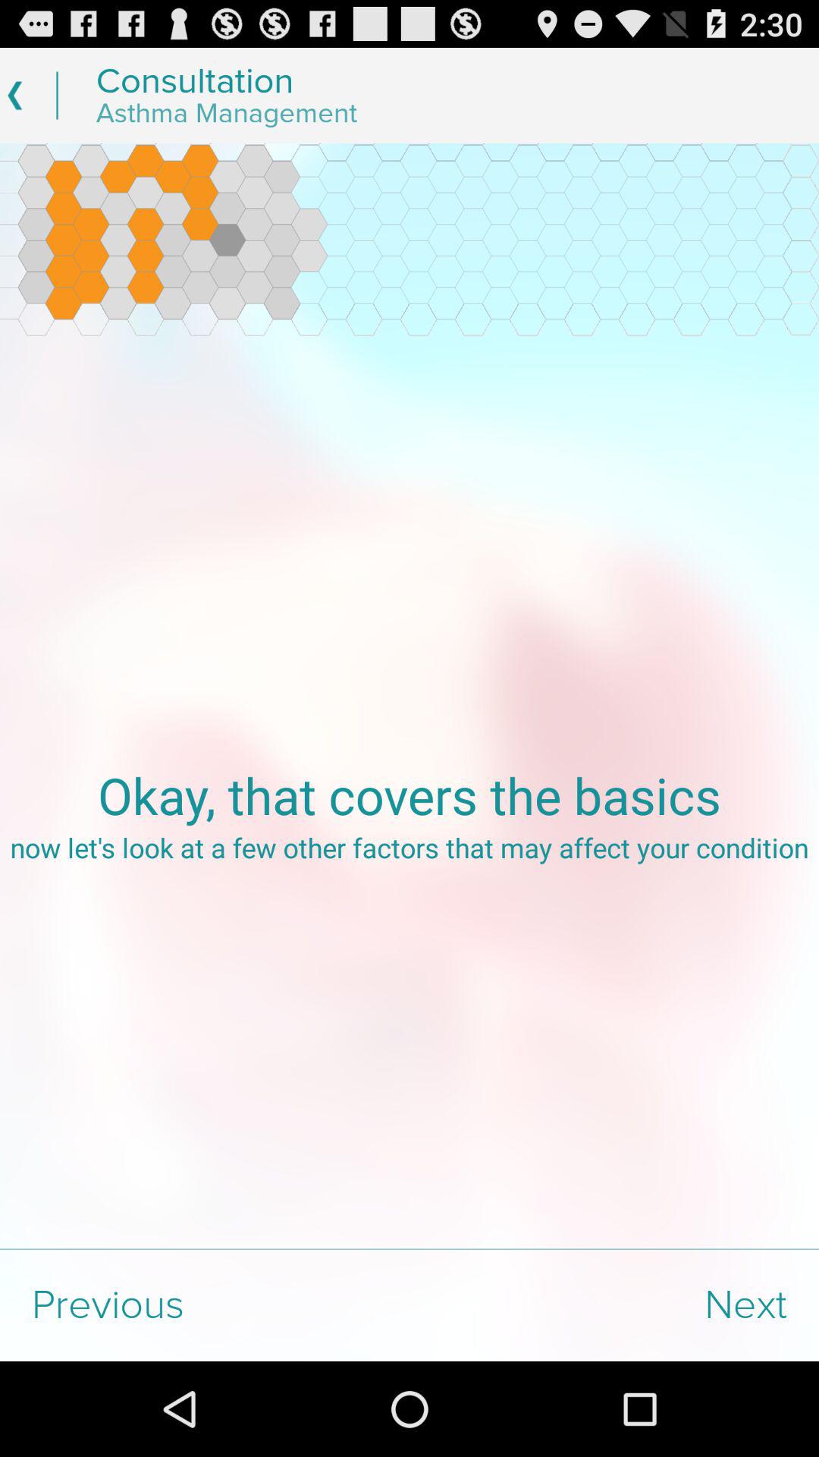 The width and height of the screenshot is (819, 1457). Describe the element at coordinates (614, 1305) in the screenshot. I see `turn on the app at the bottom right corner` at that location.